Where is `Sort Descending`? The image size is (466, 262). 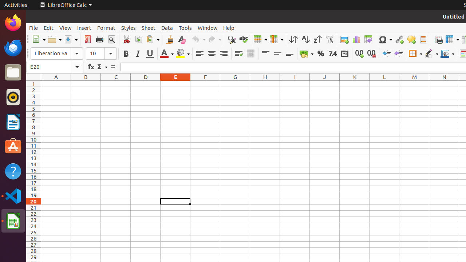 Sort Descending is located at coordinates (317, 39).